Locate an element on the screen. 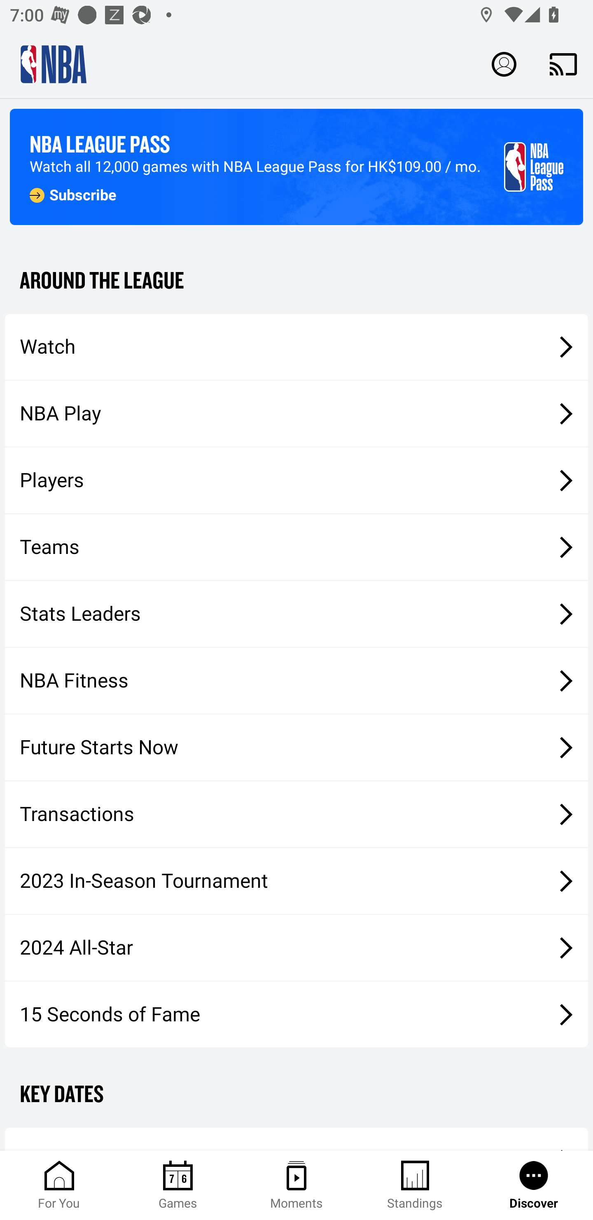 This screenshot has height=1220, width=593. Cast. Disconnected is located at coordinates (563, 64).